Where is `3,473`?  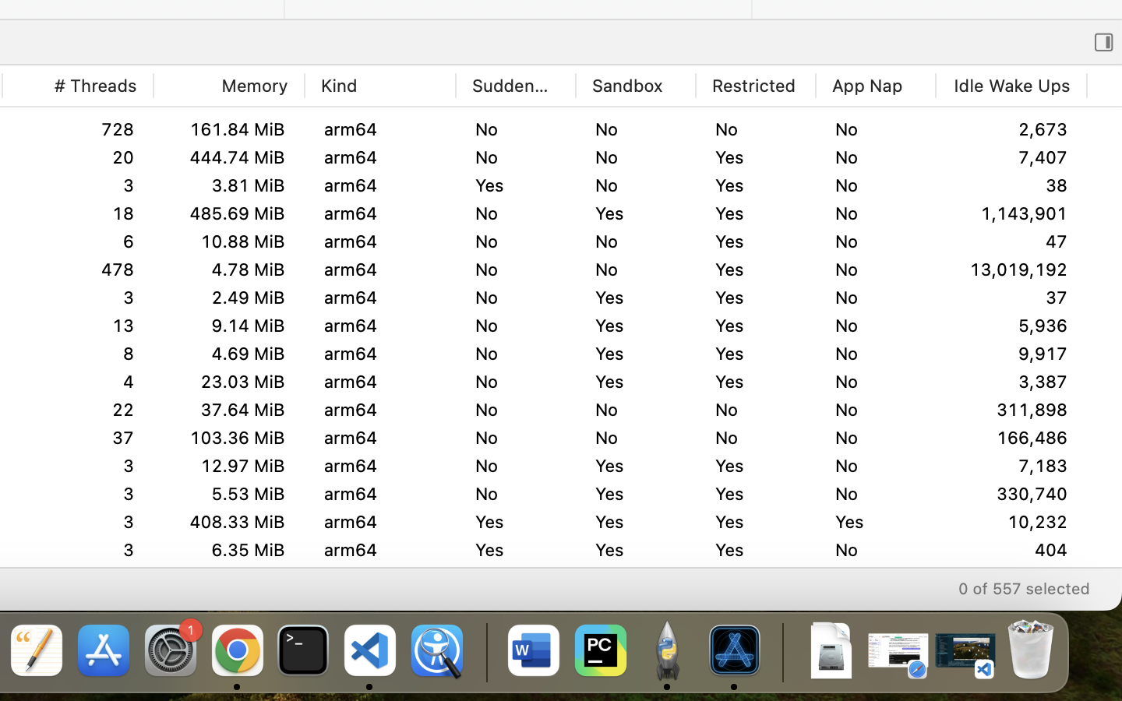
3,473 is located at coordinates (1011, 129).